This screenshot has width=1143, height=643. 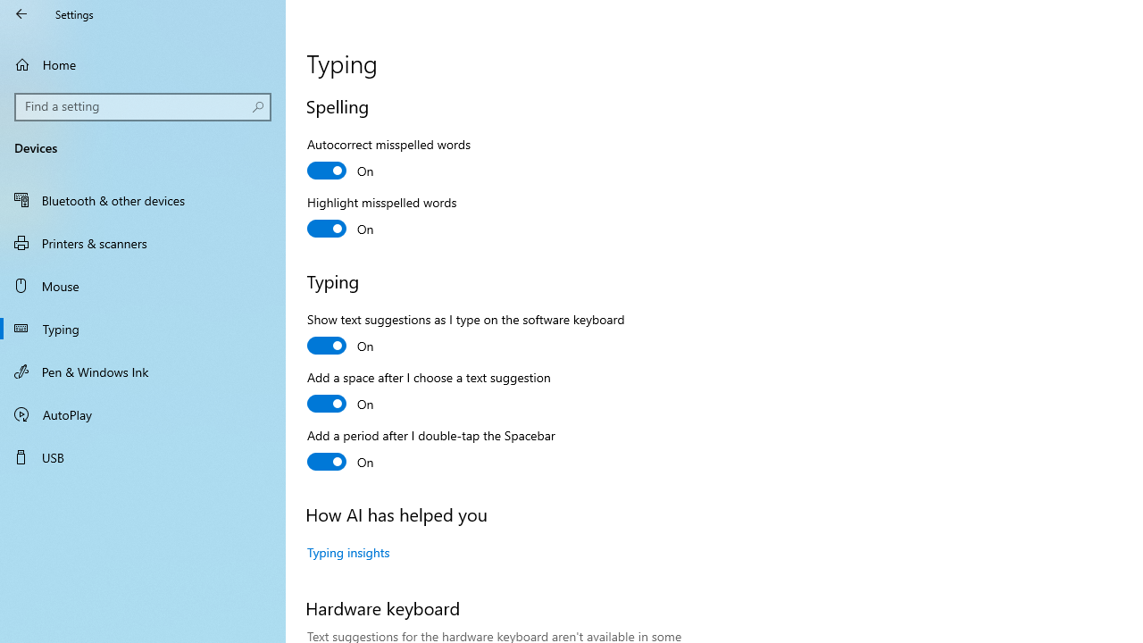 What do you see at coordinates (143, 329) in the screenshot?
I see `Typing` at bounding box center [143, 329].